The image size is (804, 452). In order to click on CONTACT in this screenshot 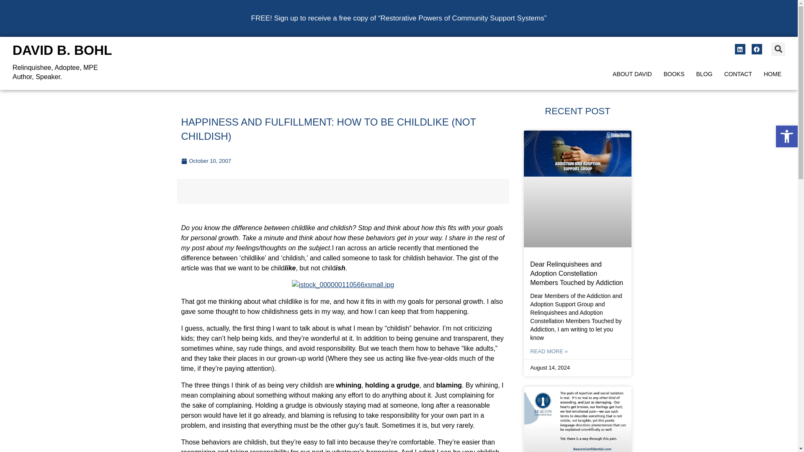, I will do `click(786, 136)`.